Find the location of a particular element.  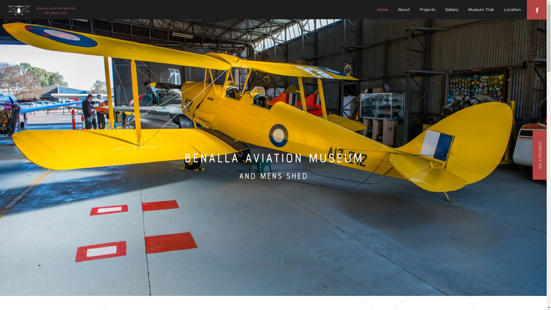

Home is located at coordinates (383, 10).